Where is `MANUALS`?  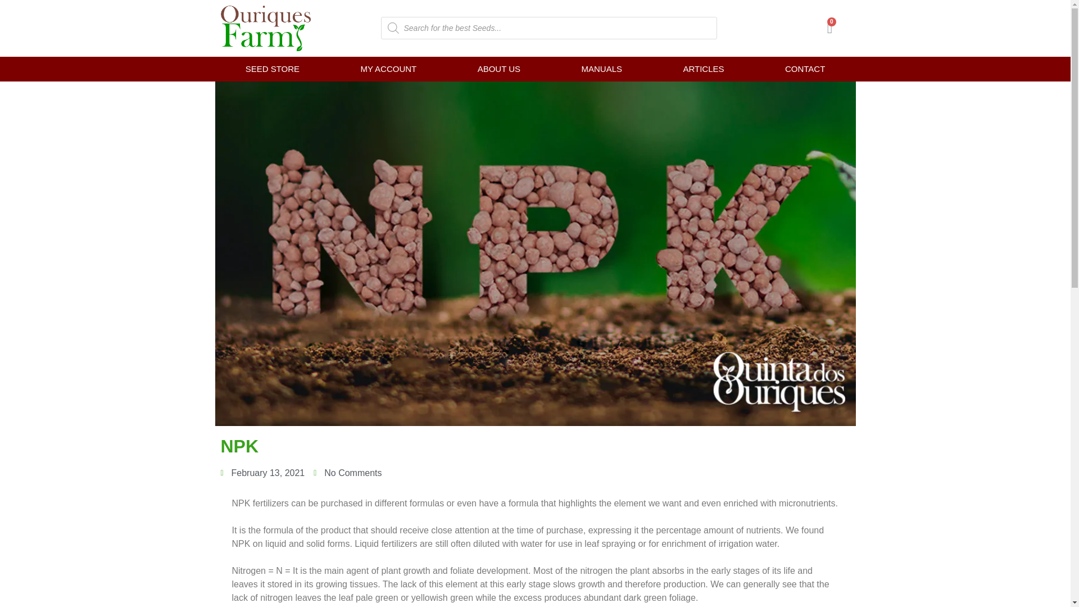 MANUALS is located at coordinates (601, 69).